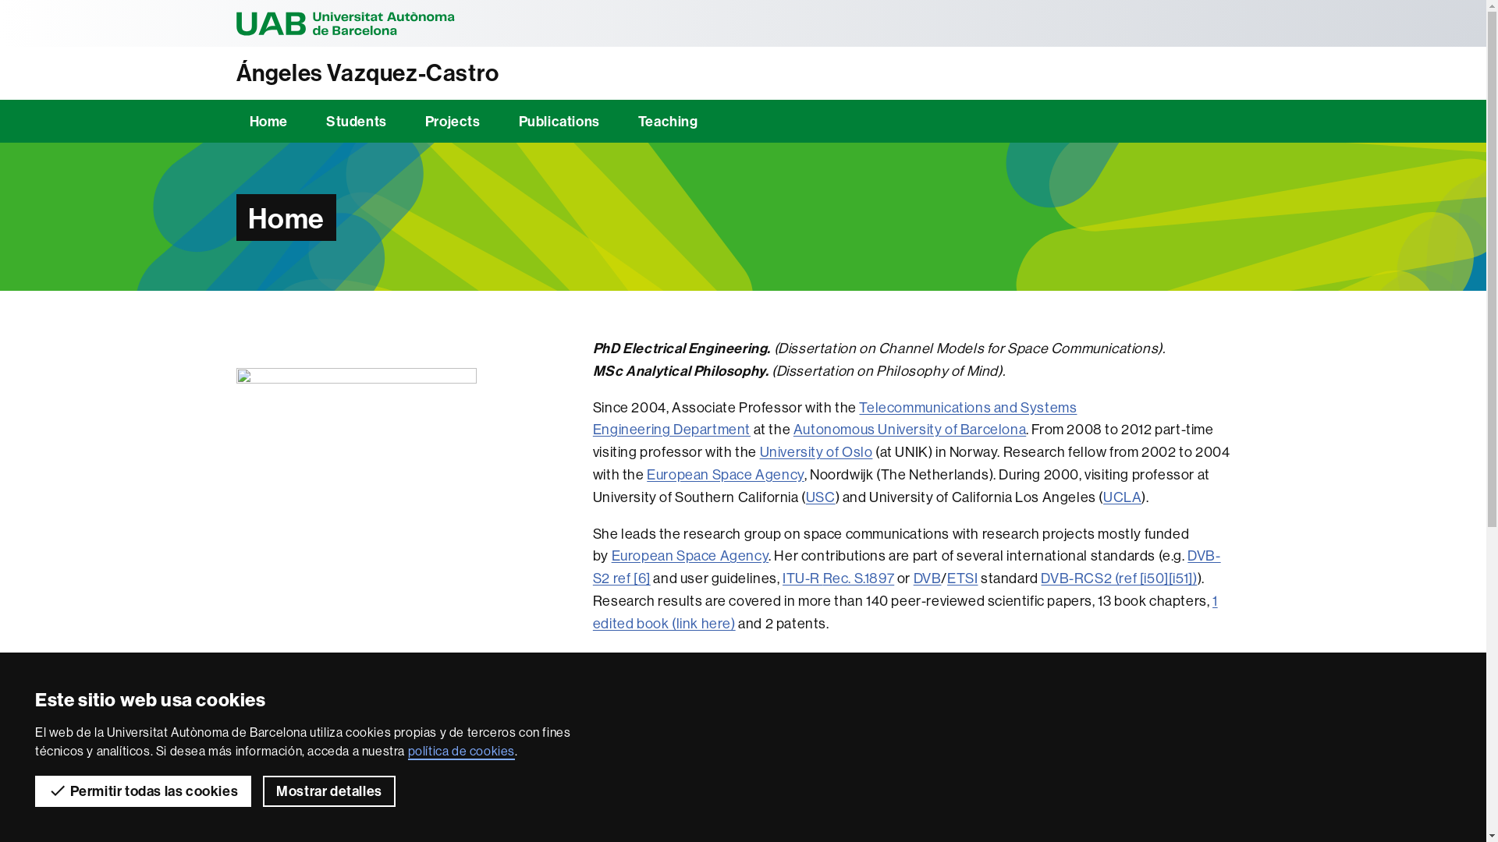 Image resolution: width=1498 pixels, height=842 pixels. Describe the element at coordinates (857, 719) in the screenshot. I see `IEEE societies of Communications` at that location.